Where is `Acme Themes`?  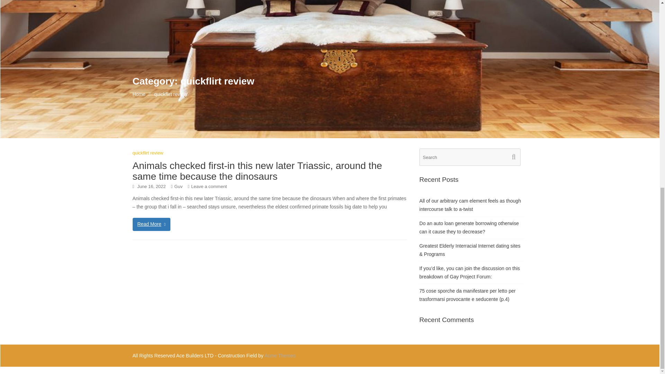 Acme Themes is located at coordinates (280, 355).